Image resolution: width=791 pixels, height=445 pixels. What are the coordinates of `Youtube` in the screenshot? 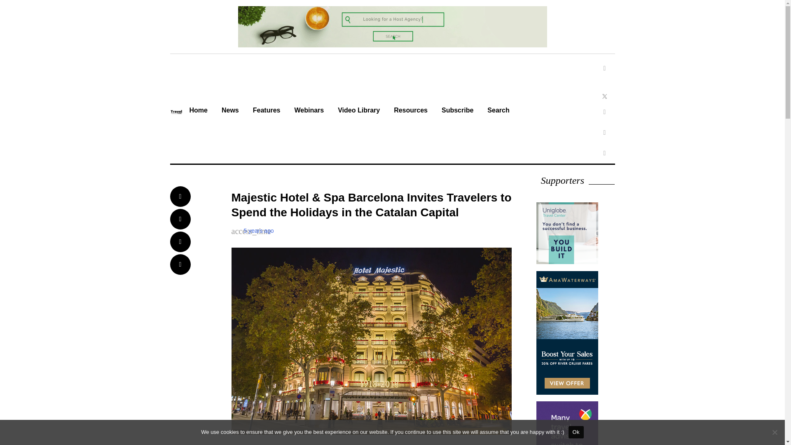 It's located at (604, 153).